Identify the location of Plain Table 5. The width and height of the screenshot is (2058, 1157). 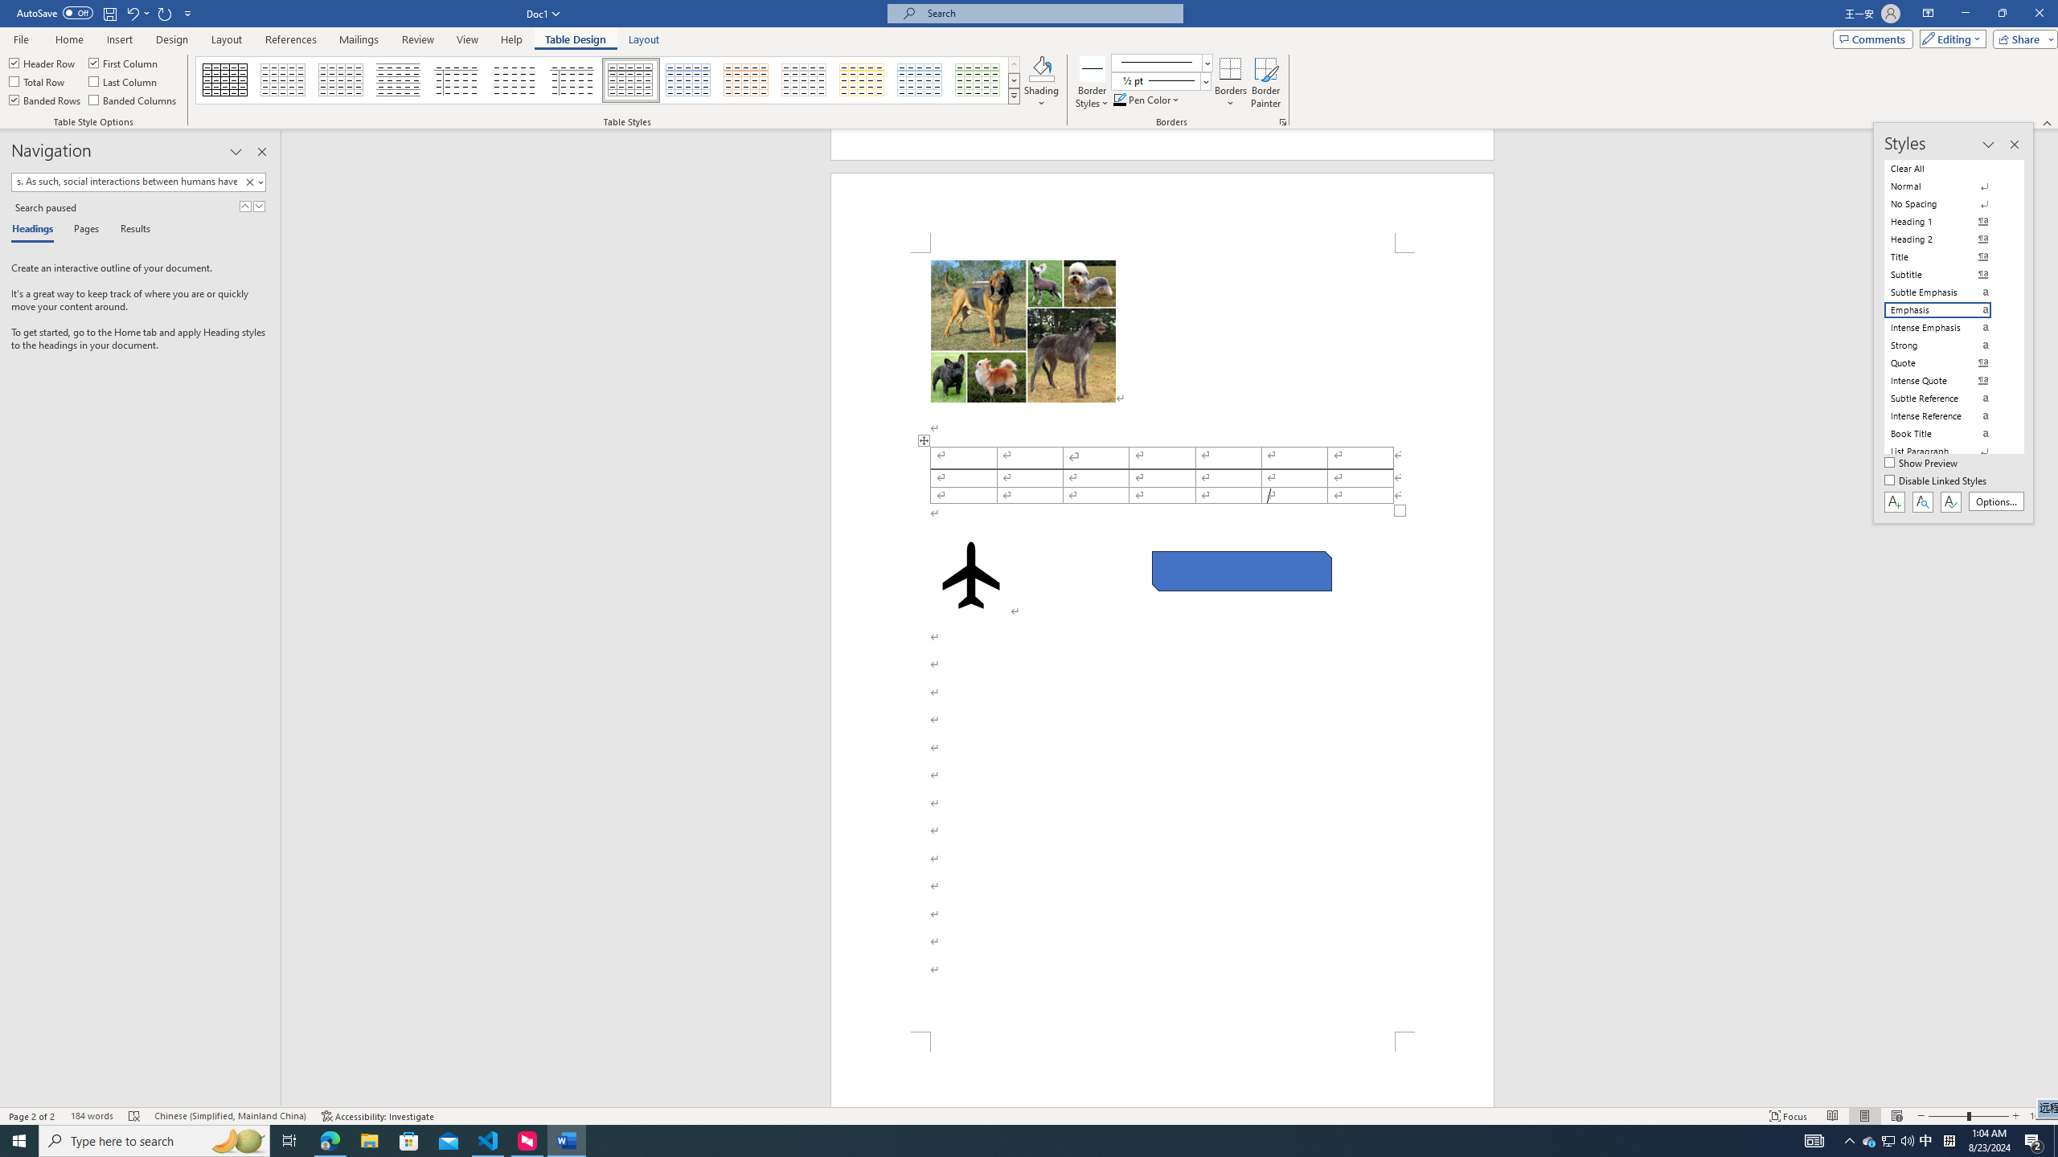
(572, 80).